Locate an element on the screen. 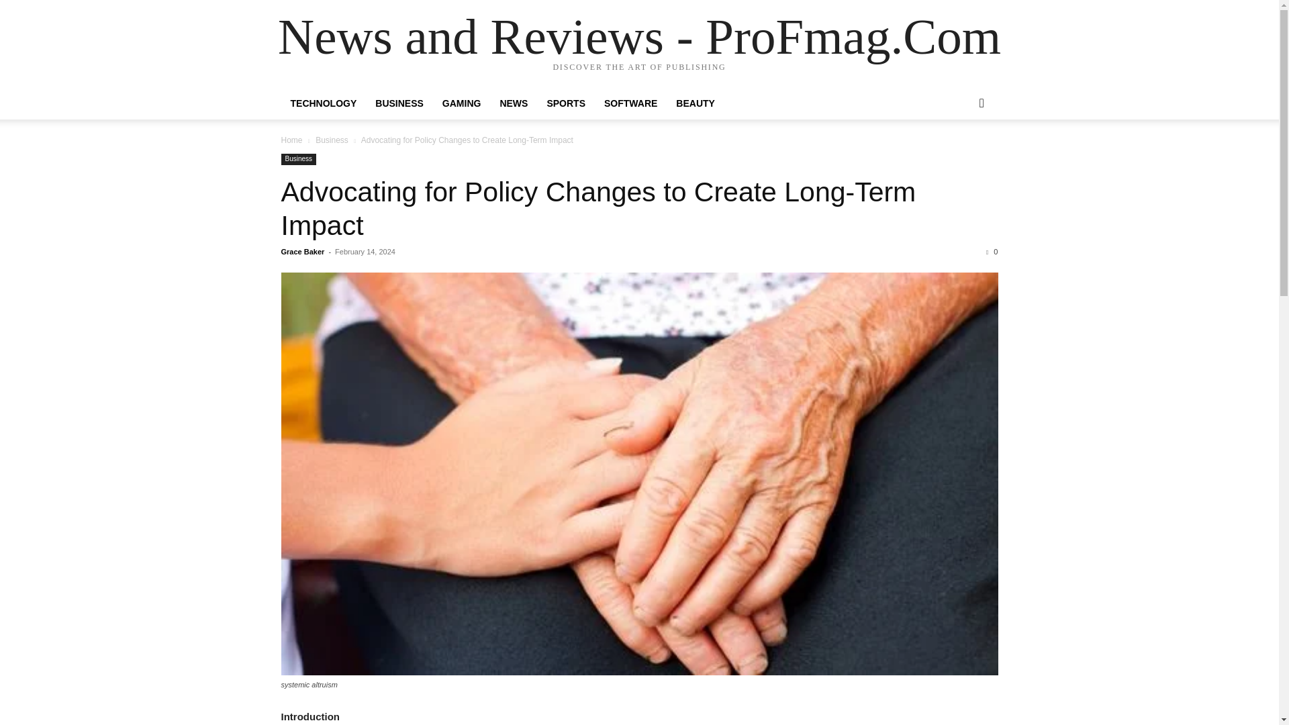  Business is located at coordinates (332, 140).